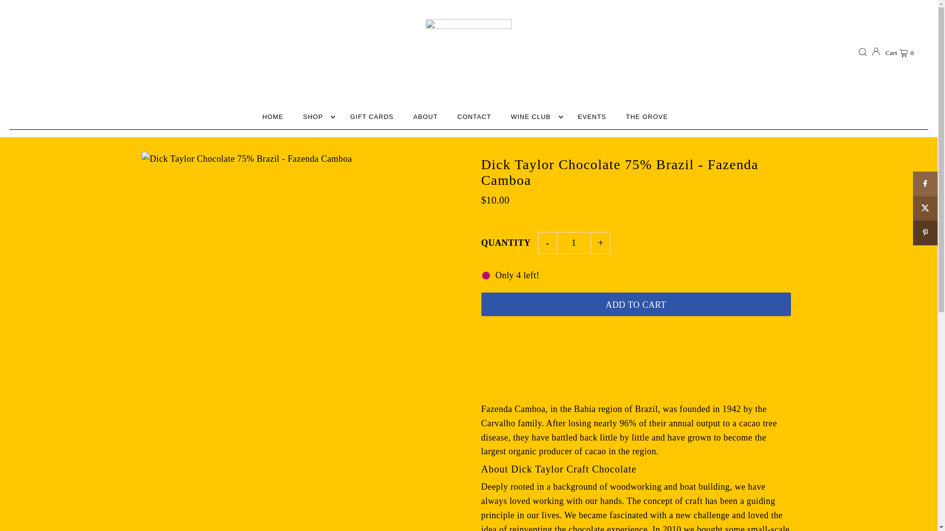  I want to click on Add to Cart, so click(636, 304).